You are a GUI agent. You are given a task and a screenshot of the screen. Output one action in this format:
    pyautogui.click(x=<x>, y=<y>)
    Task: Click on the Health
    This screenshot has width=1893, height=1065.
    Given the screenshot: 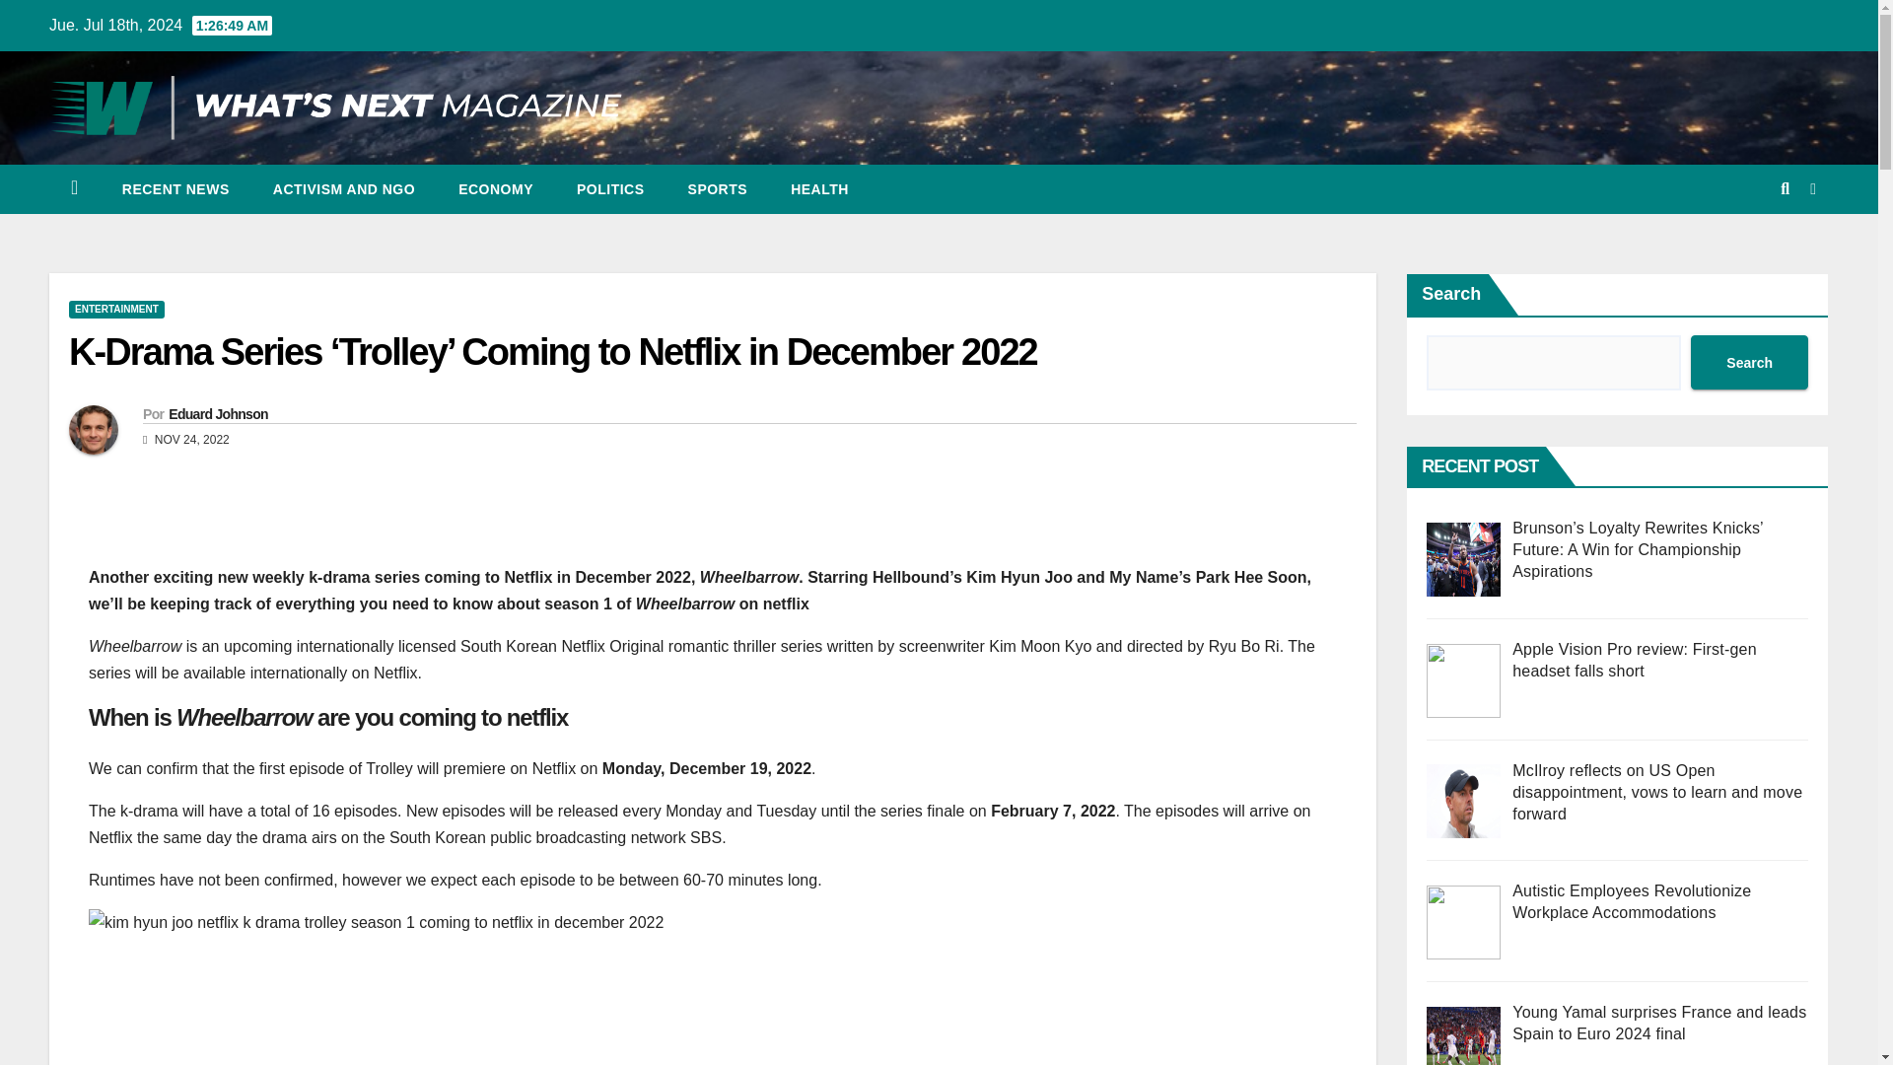 What is the action you would take?
    pyautogui.click(x=819, y=189)
    